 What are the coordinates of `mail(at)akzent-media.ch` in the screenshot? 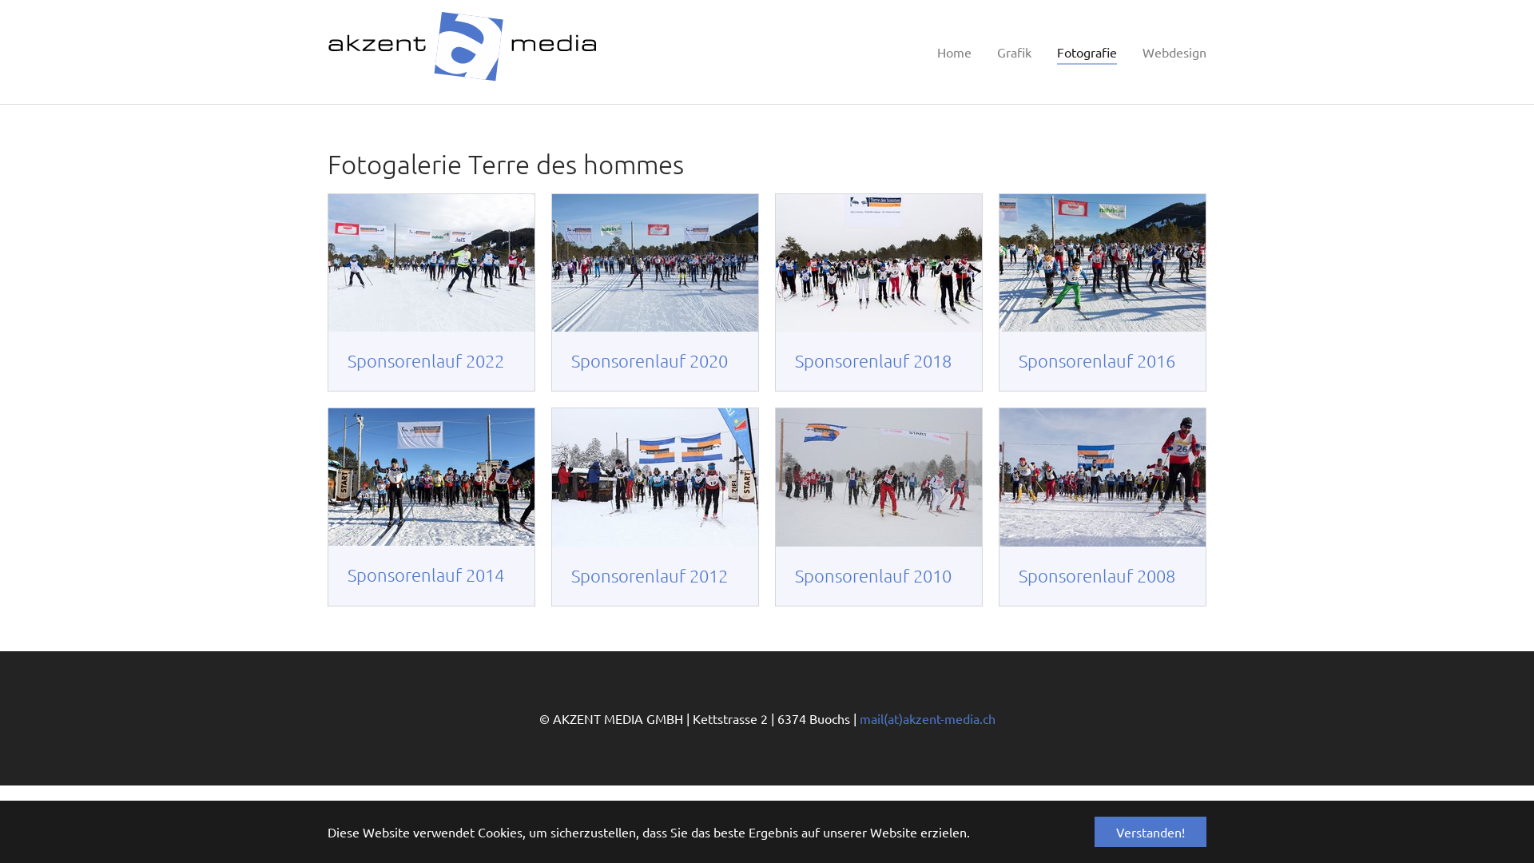 It's located at (932, 718).